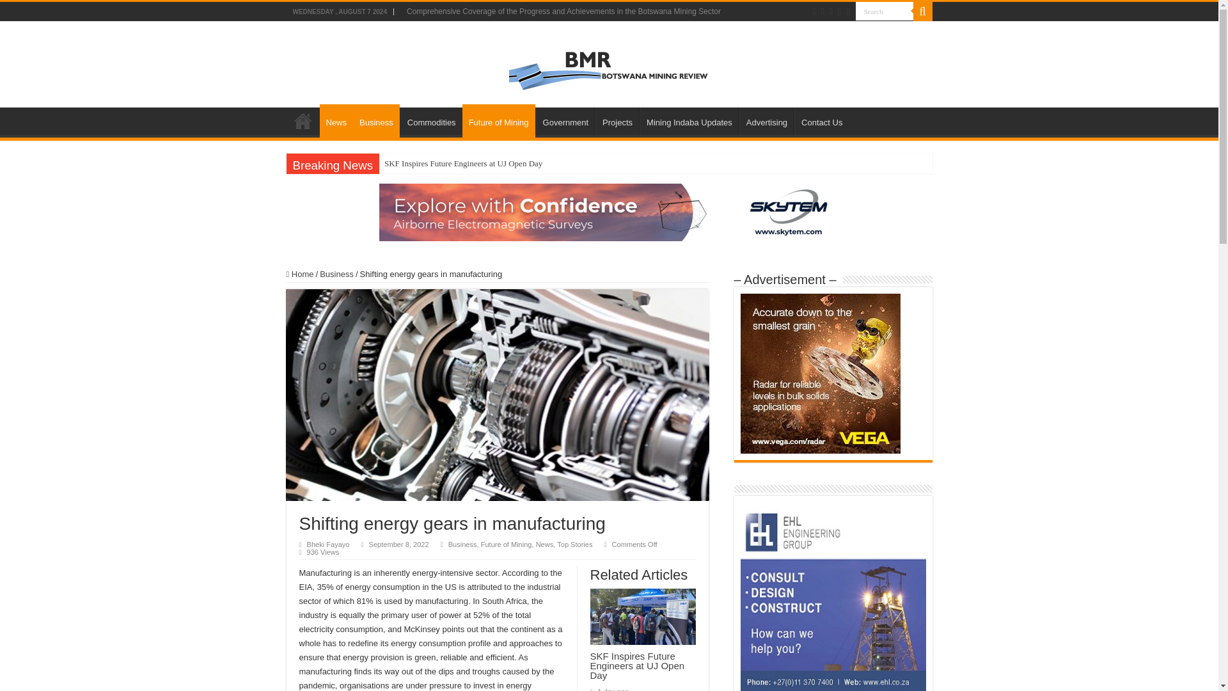  What do you see at coordinates (766, 120) in the screenshot?
I see `Advertising` at bounding box center [766, 120].